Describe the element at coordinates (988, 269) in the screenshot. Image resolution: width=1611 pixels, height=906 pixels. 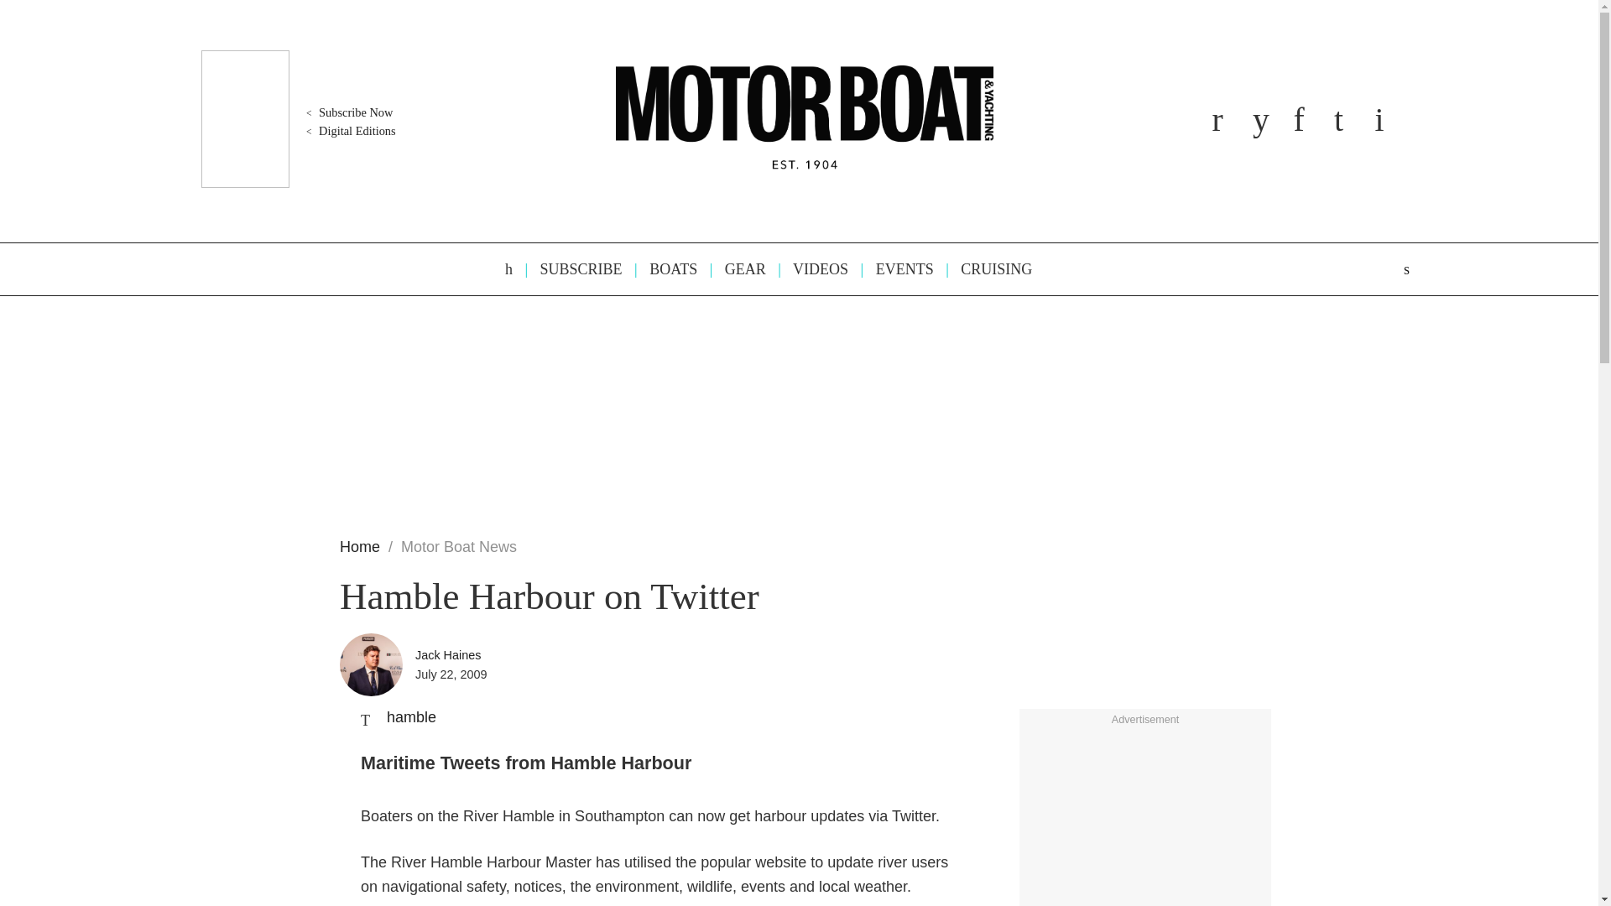
I see `CRUISING` at that location.